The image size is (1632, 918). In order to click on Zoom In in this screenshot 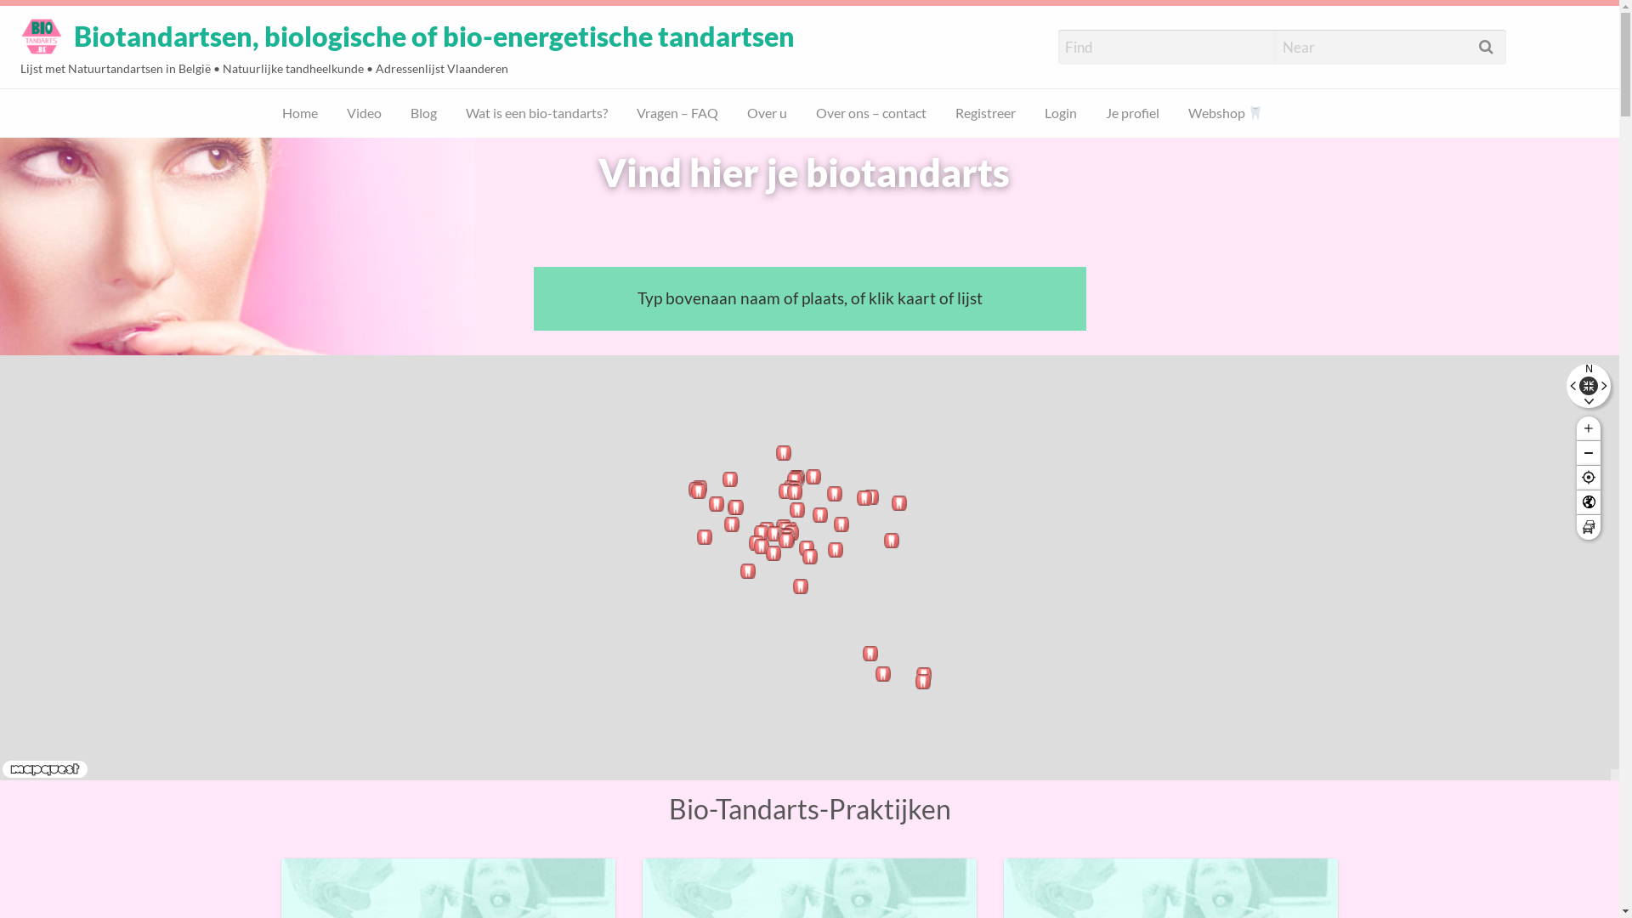, I will do `click(1589, 428)`.